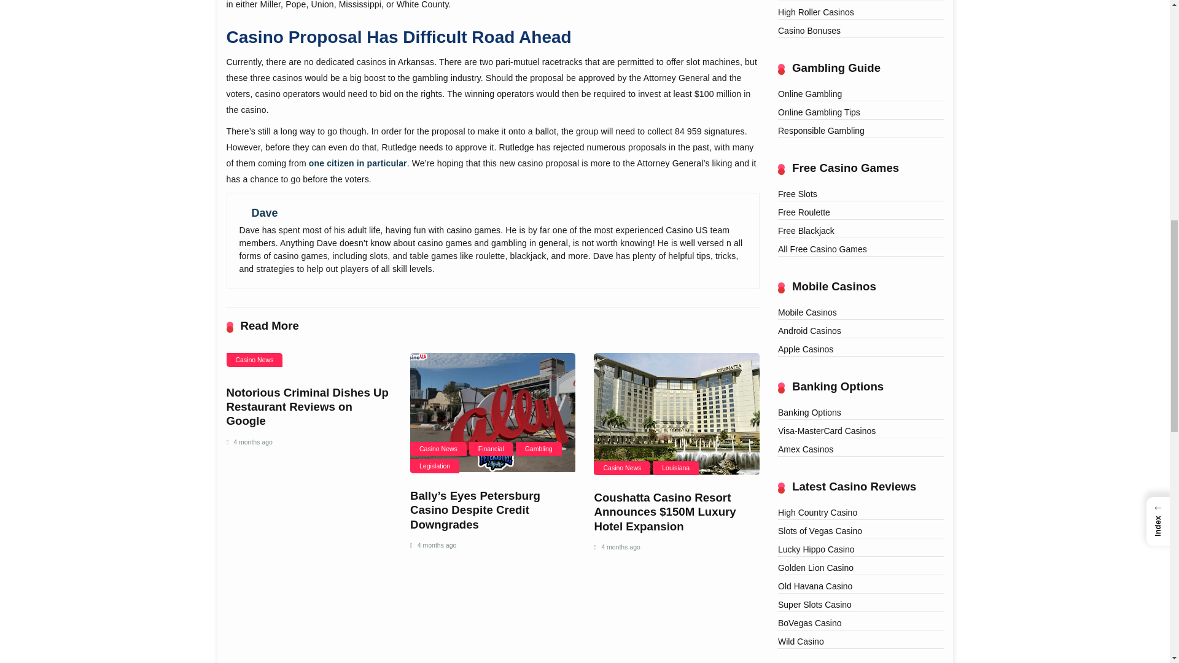 The image size is (1179, 663). What do you see at coordinates (539, 449) in the screenshot?
I see `Gambling` at bounding box center [539, 449].